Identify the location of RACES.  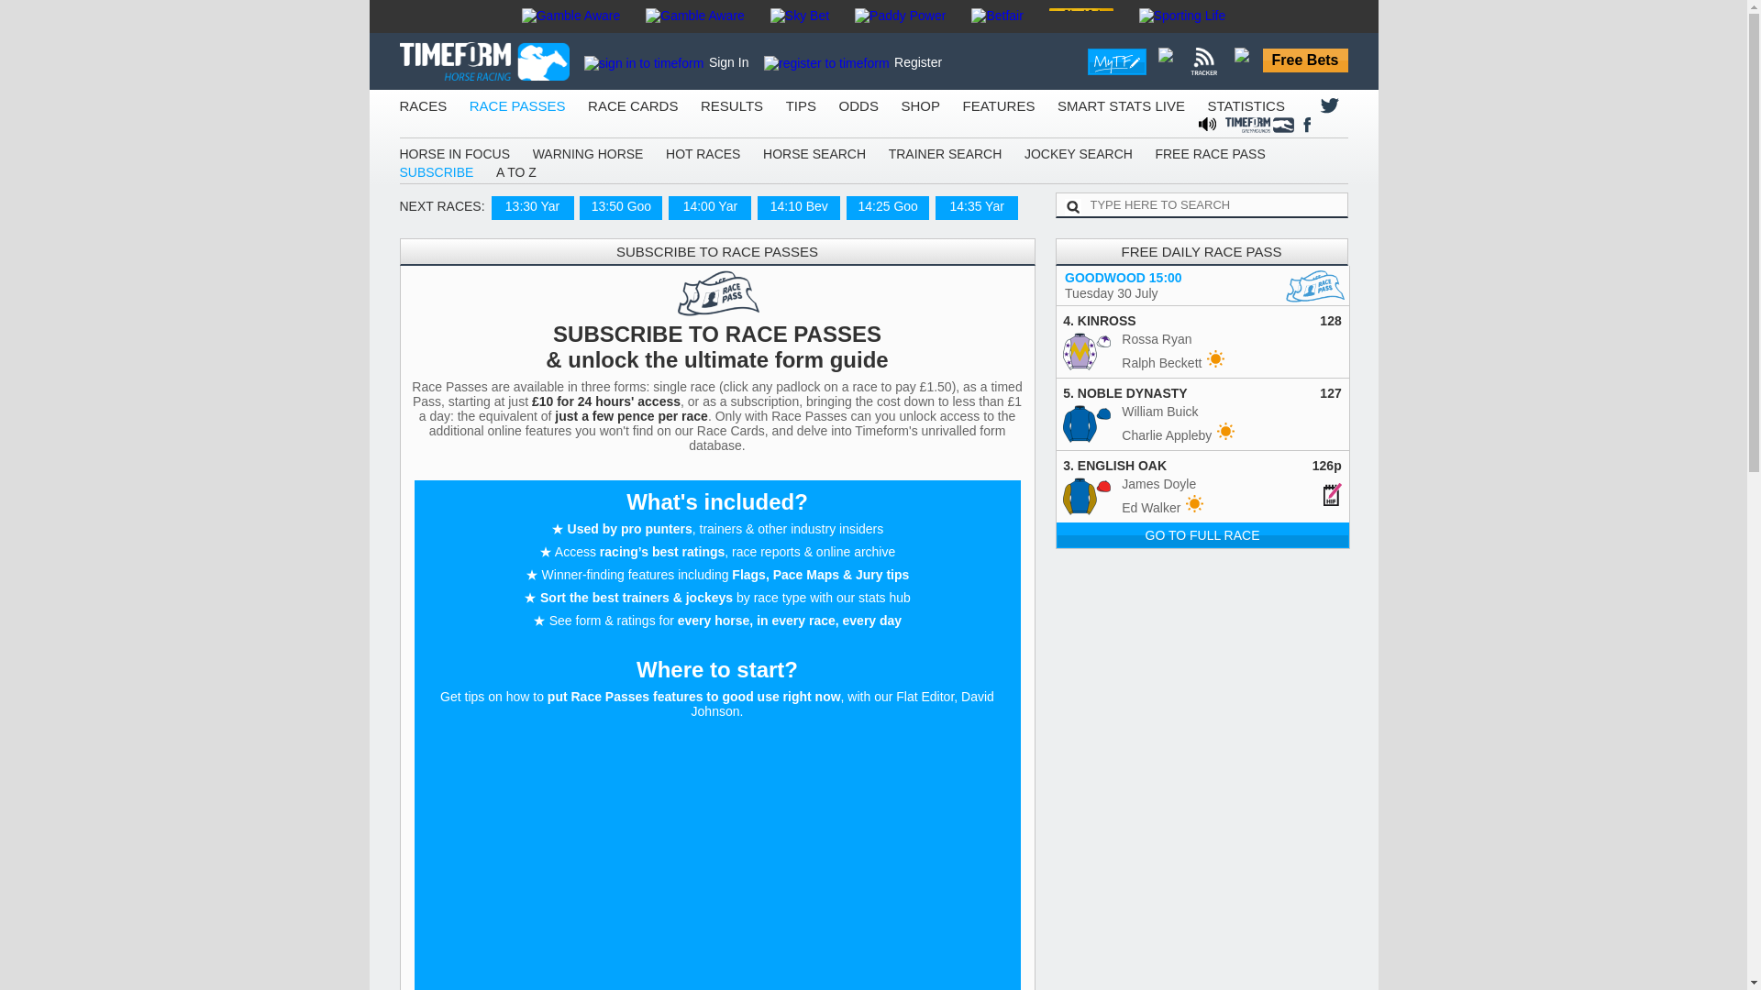
(423, 105).